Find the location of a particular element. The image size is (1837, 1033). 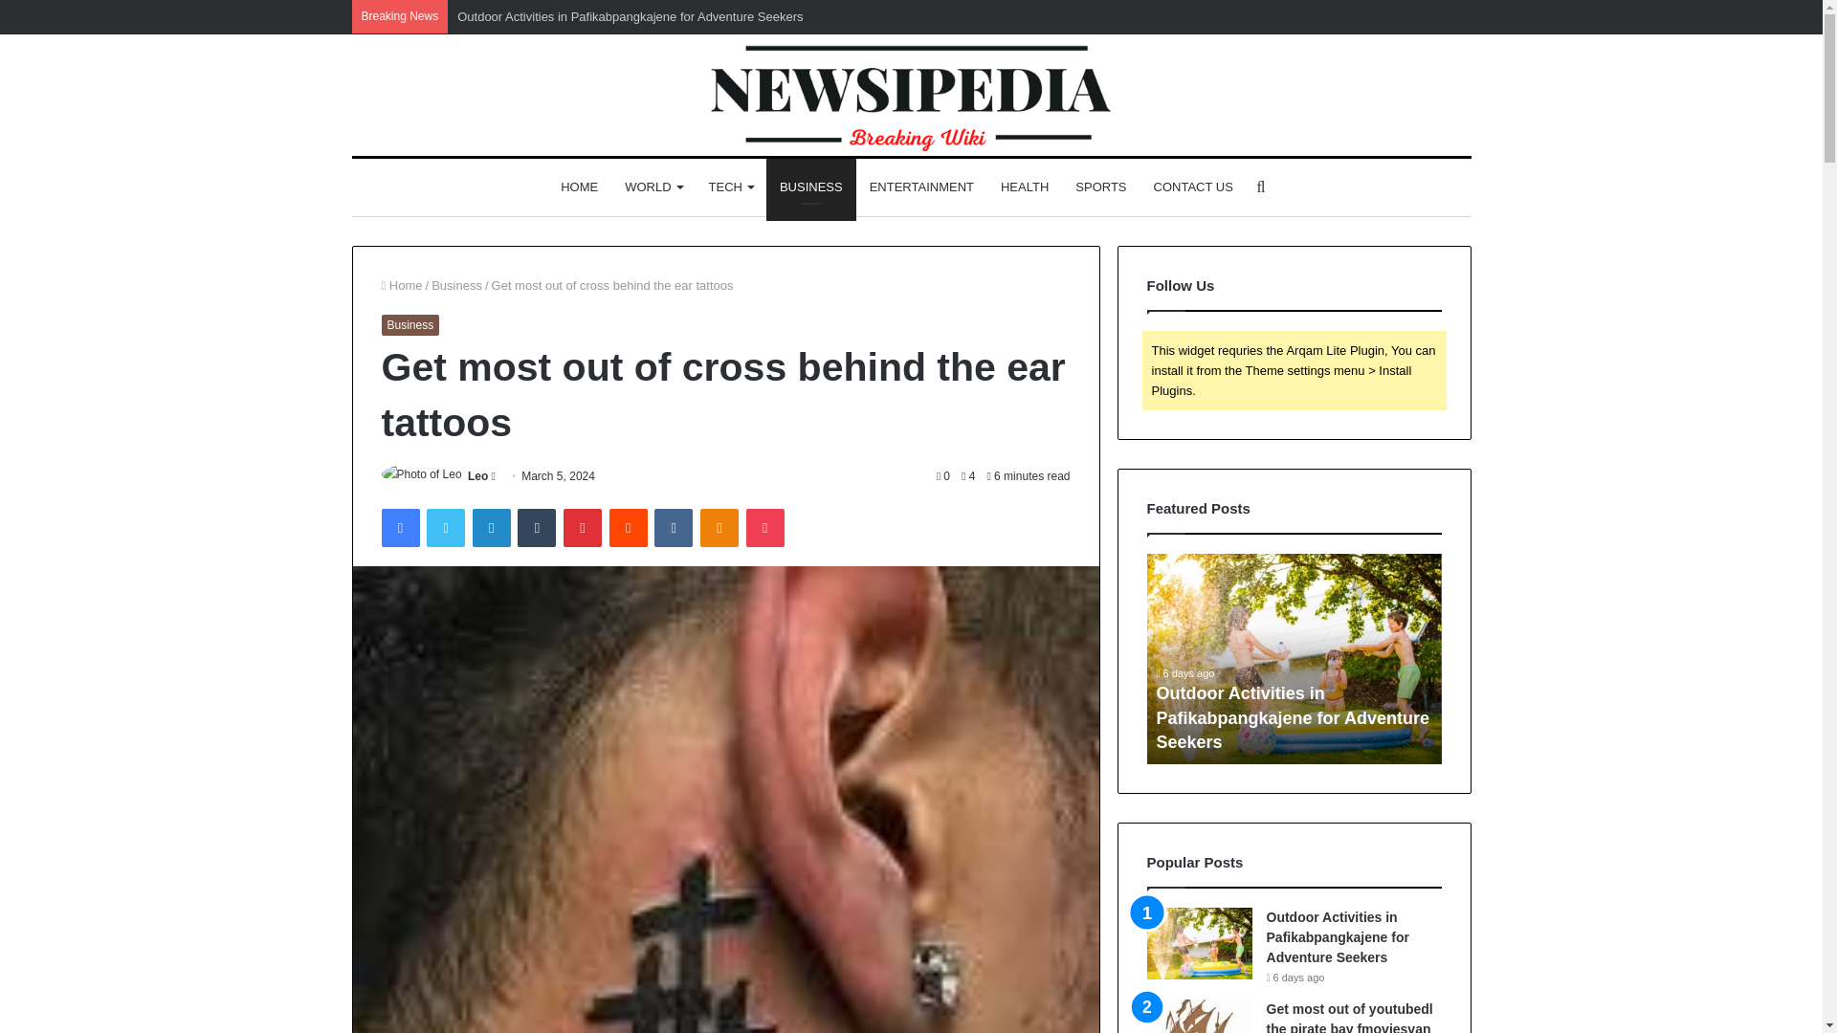

VKontakte is located at coordinates (673, 528).